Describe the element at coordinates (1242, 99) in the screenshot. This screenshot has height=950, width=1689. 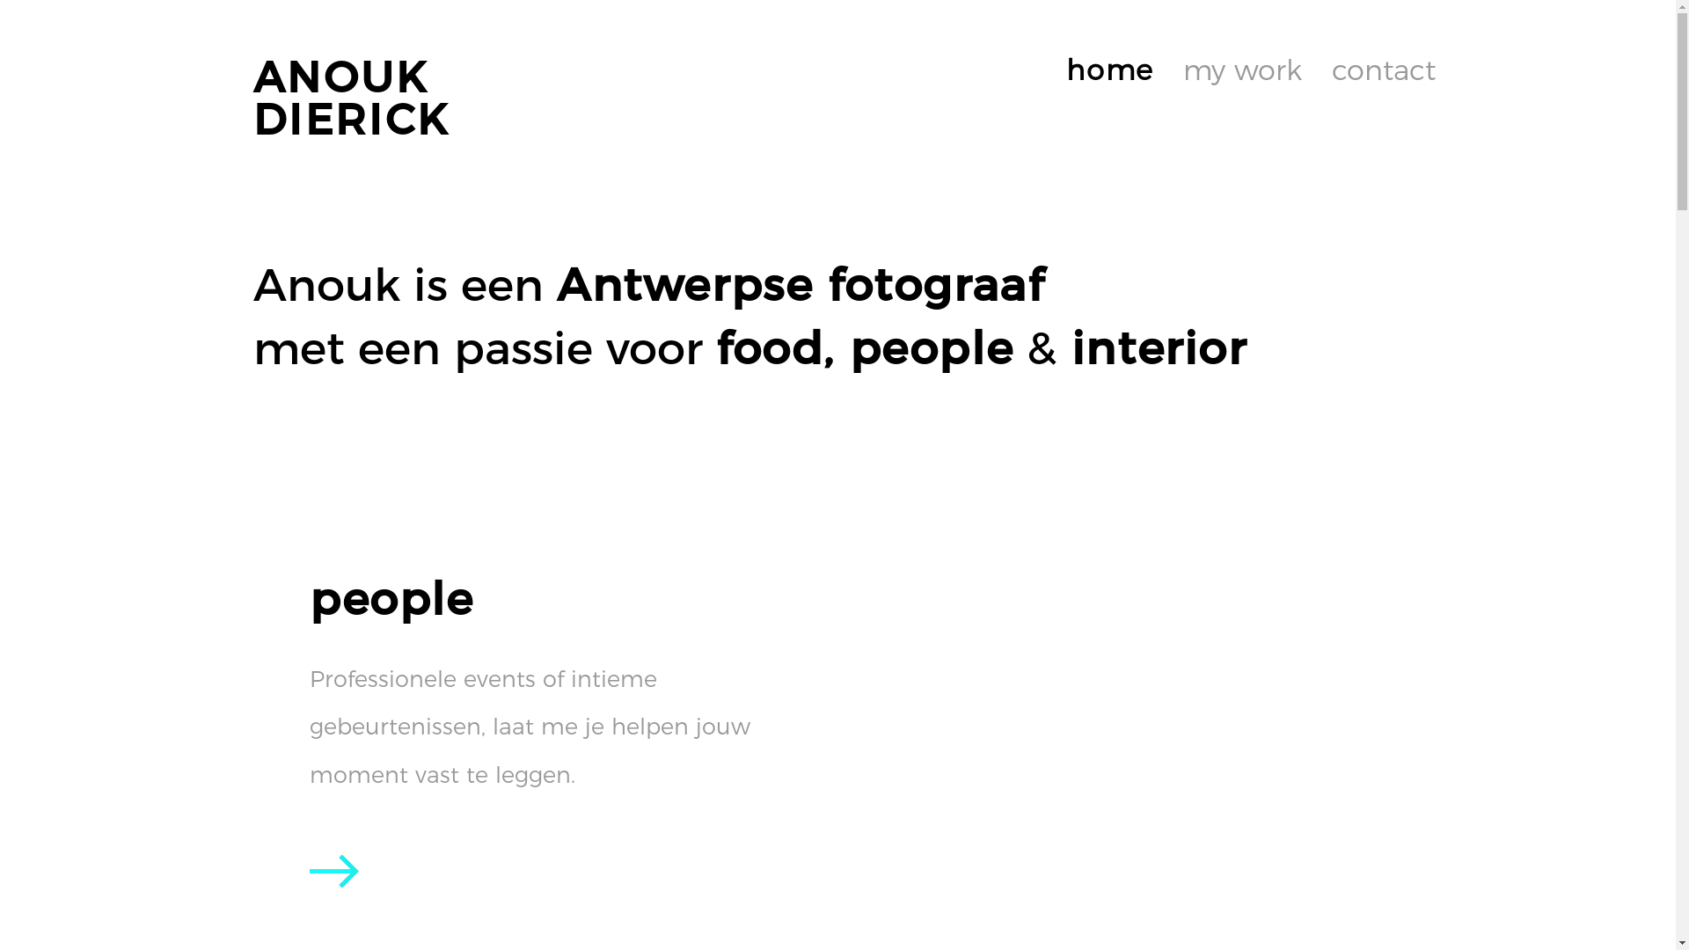
I see `my work` at that location.